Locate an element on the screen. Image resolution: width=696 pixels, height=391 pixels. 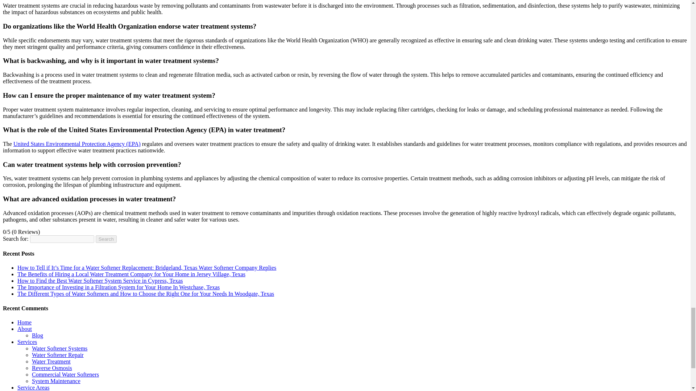
Water Softener Repair is located at coordinates (58, 355).